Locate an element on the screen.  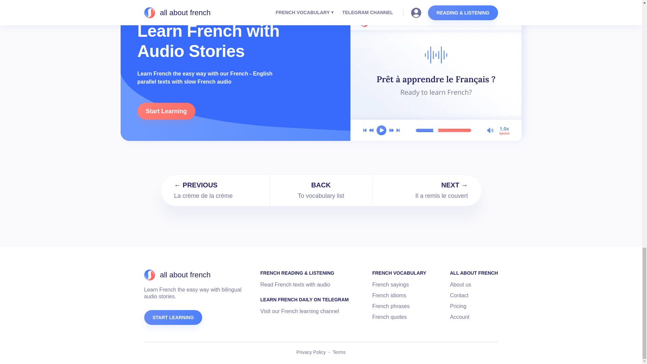
ALL ABOUT FRENCH is located at coordinates (473, 273).